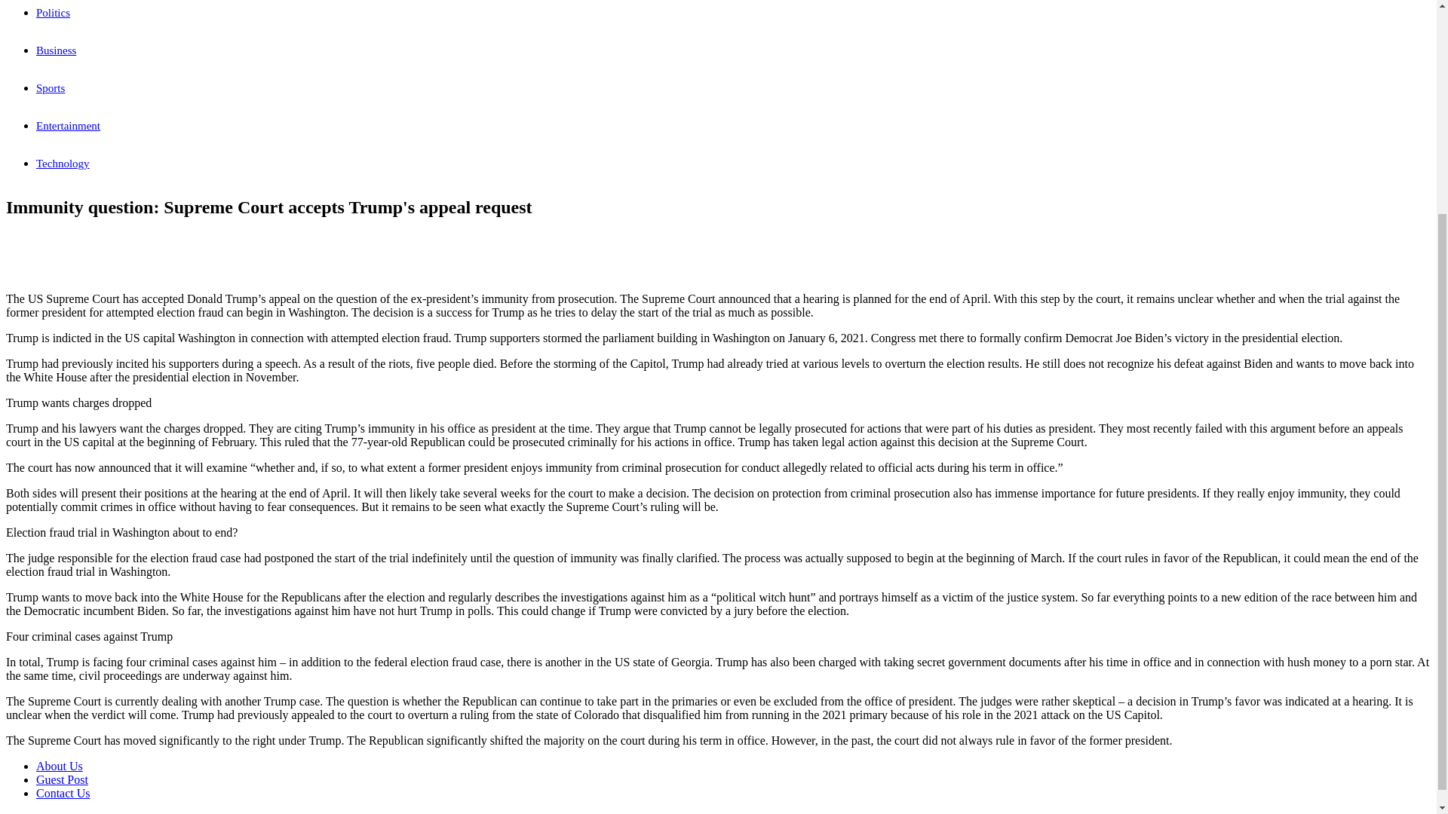 The width and height of the screenshot is (1448, 814). What do you see at coordinates (59, 766) in the screenshot?
I see `About Us` at bounding box center [59, 766].